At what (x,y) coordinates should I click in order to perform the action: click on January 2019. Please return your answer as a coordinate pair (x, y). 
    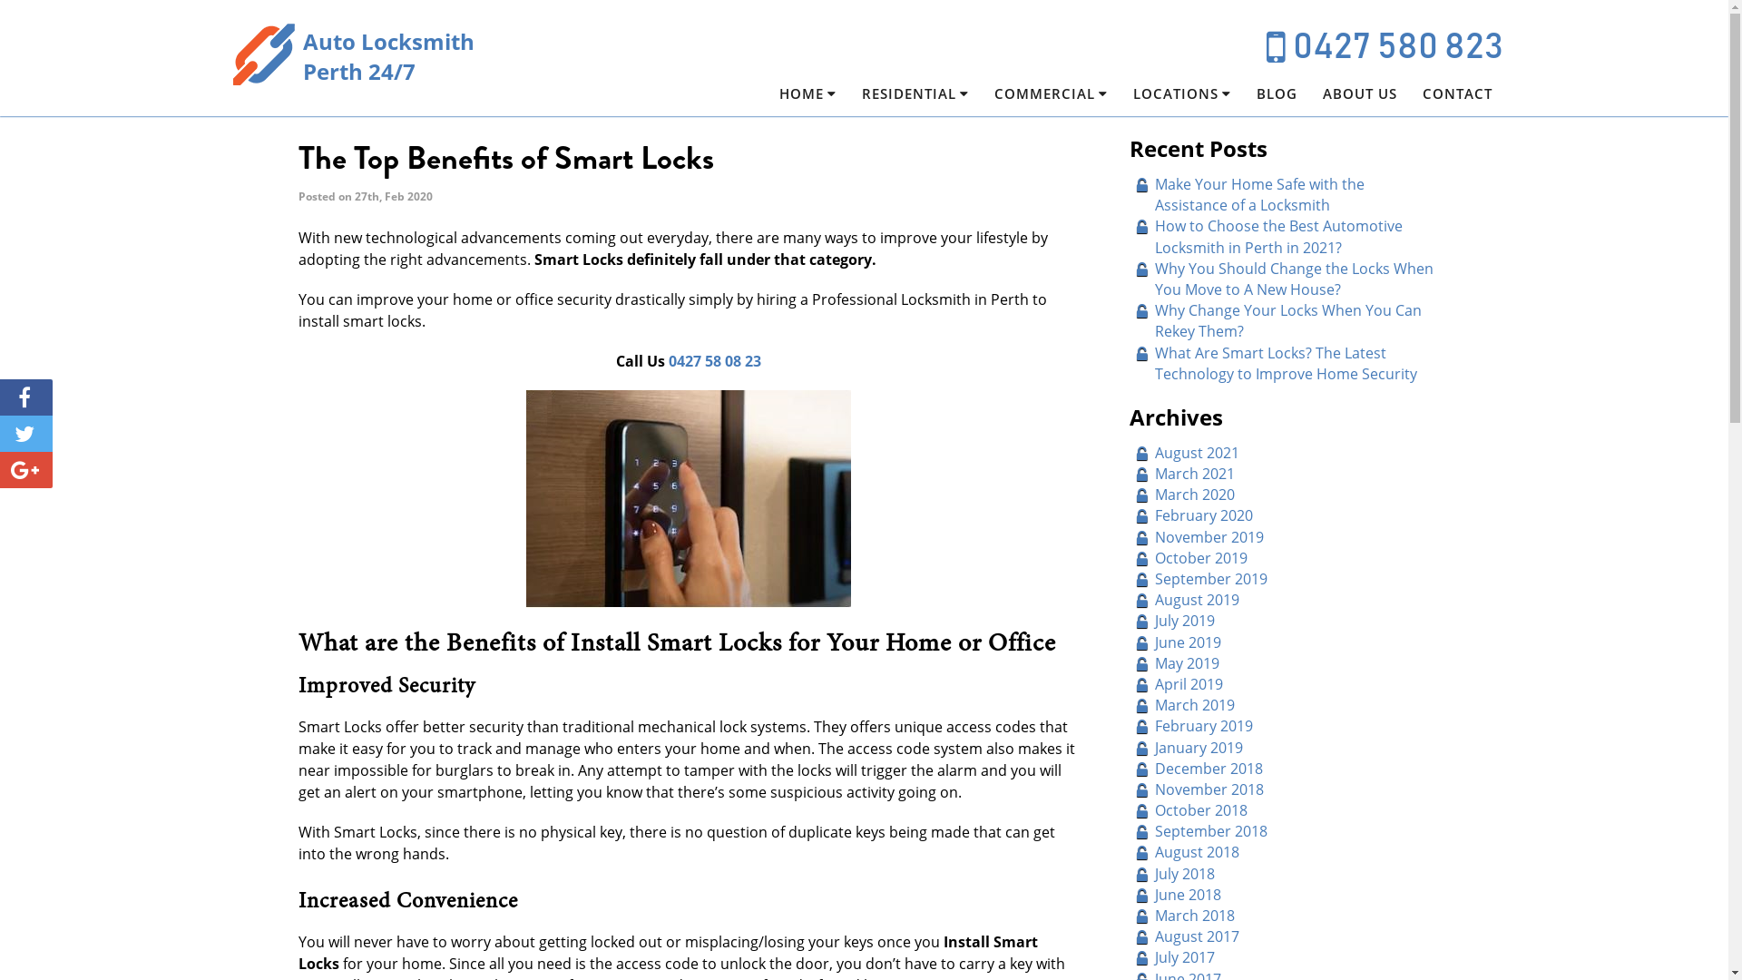
    Looking at the image, I should click on (1198, 747).